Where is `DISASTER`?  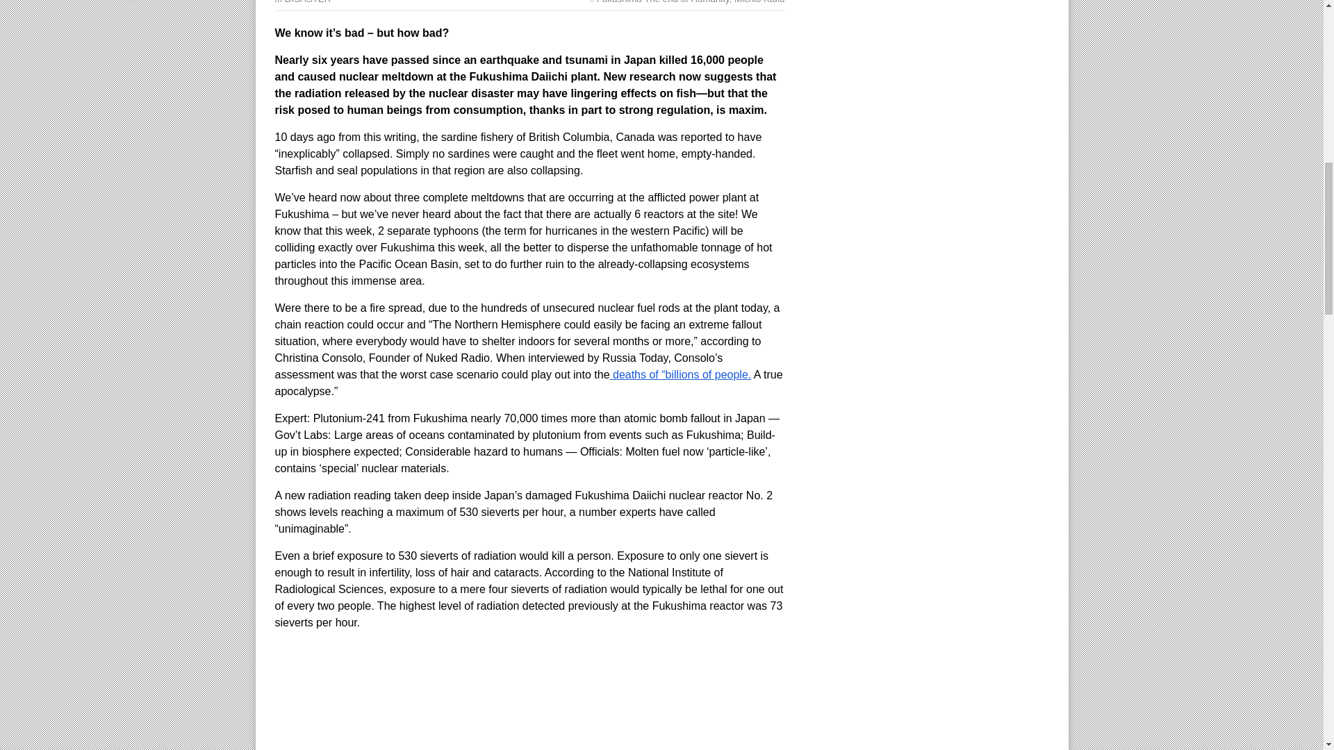
DISASTER is located at coordinates (308, 2).